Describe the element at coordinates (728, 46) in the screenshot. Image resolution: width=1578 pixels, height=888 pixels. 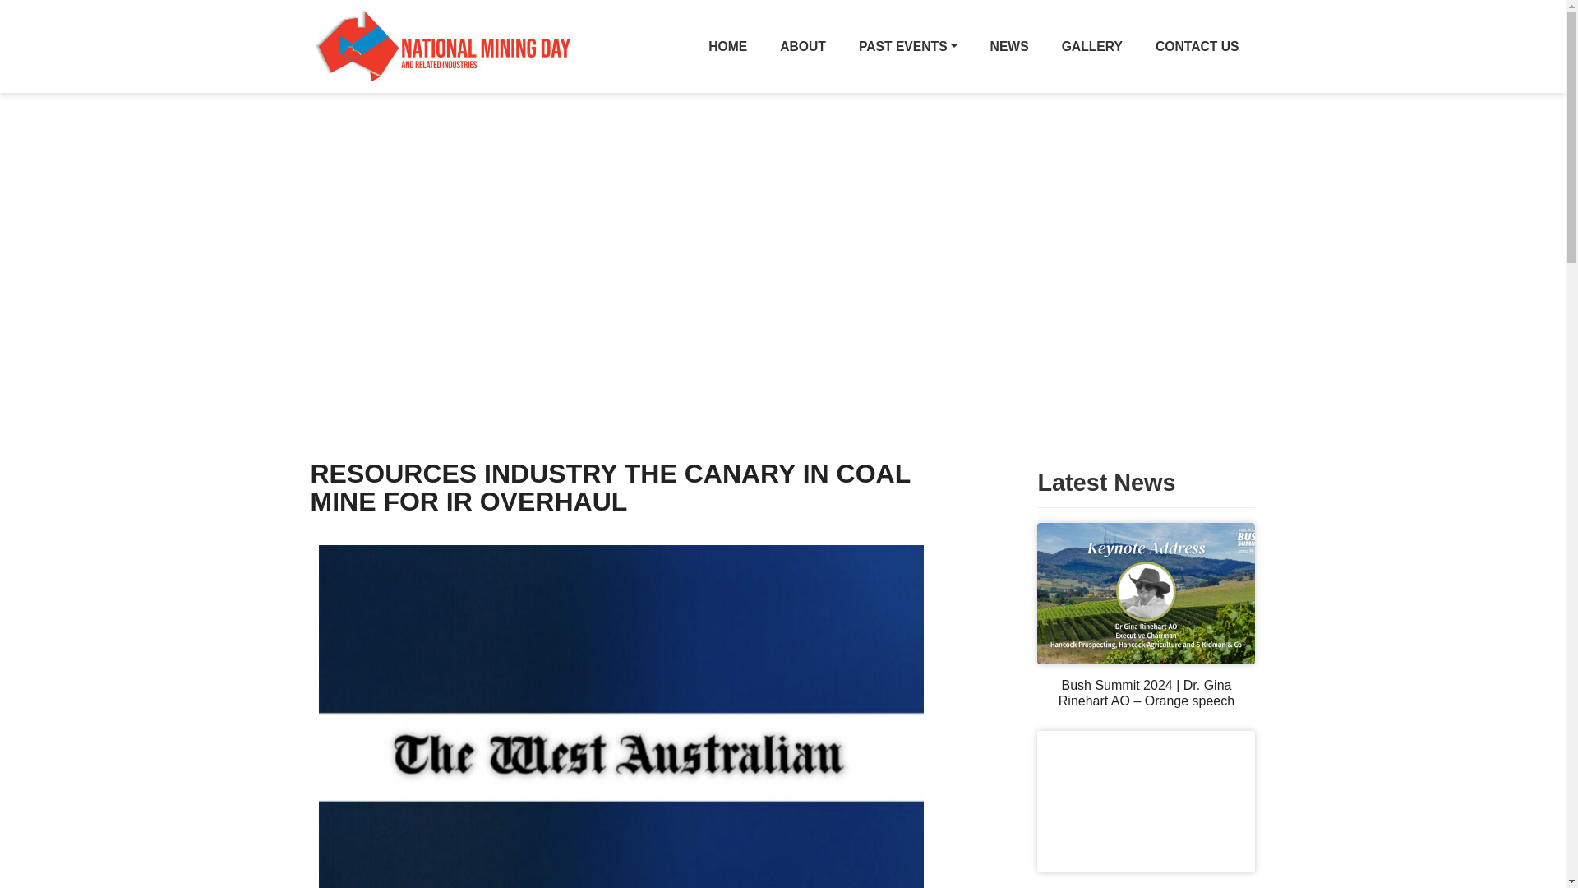
I see `HOME` at that location.